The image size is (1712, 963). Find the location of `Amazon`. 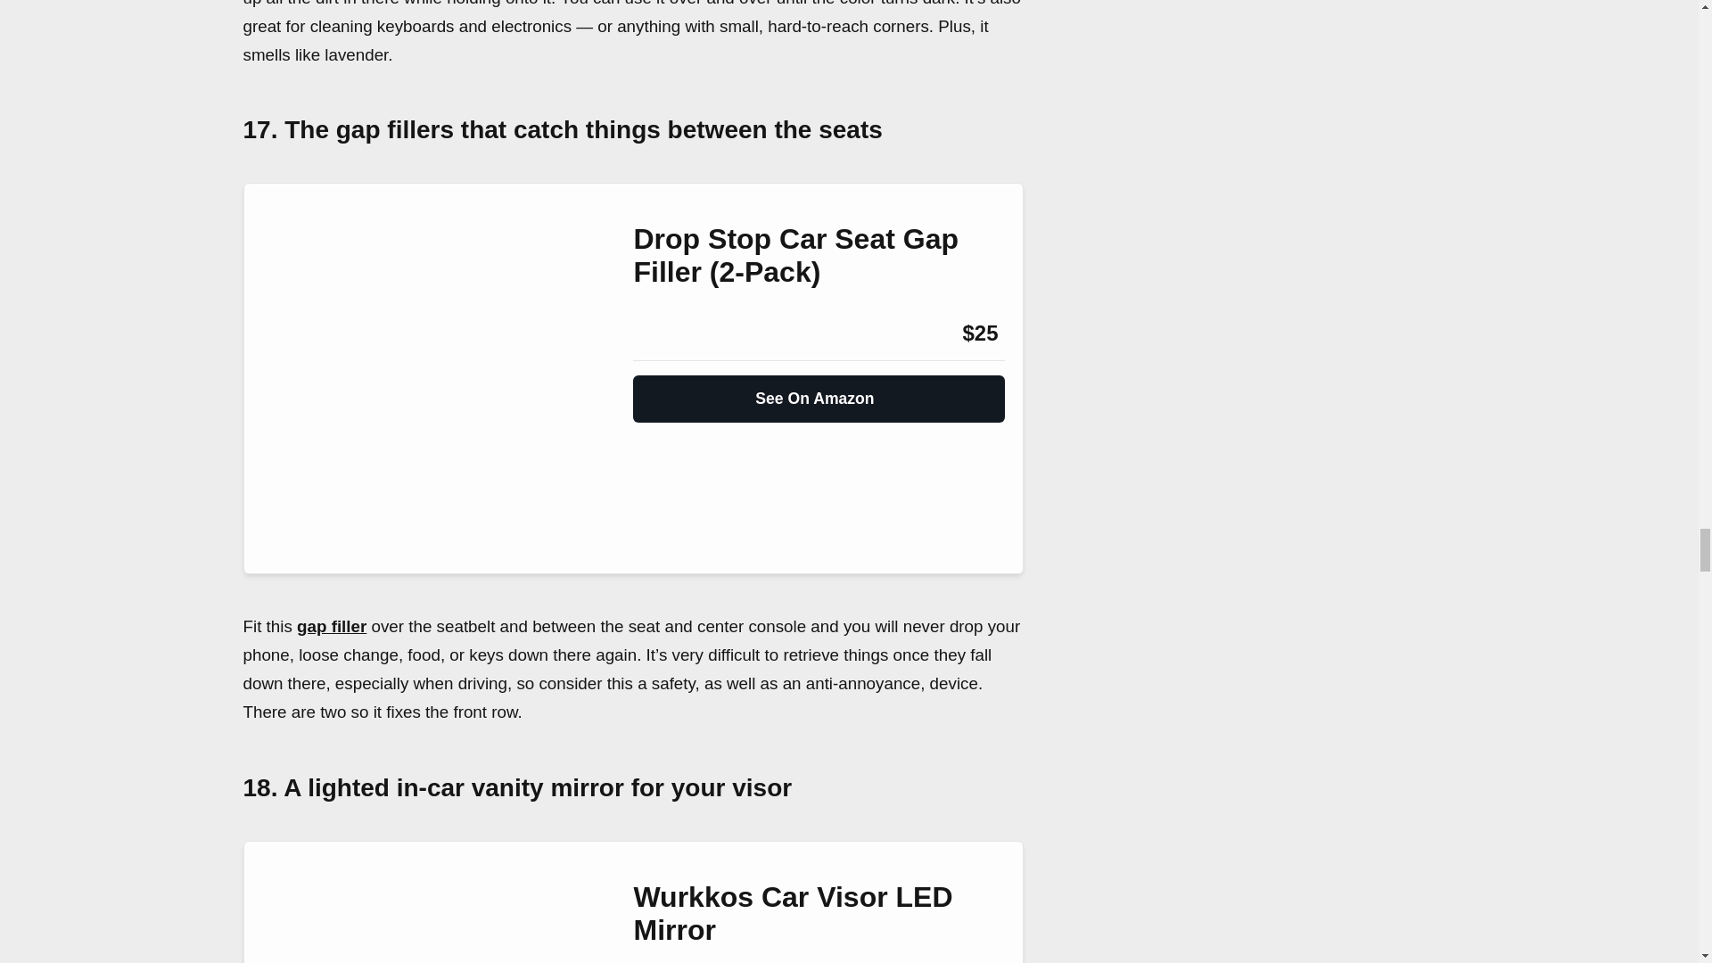

Amazon is located at coordinates (681, 333).